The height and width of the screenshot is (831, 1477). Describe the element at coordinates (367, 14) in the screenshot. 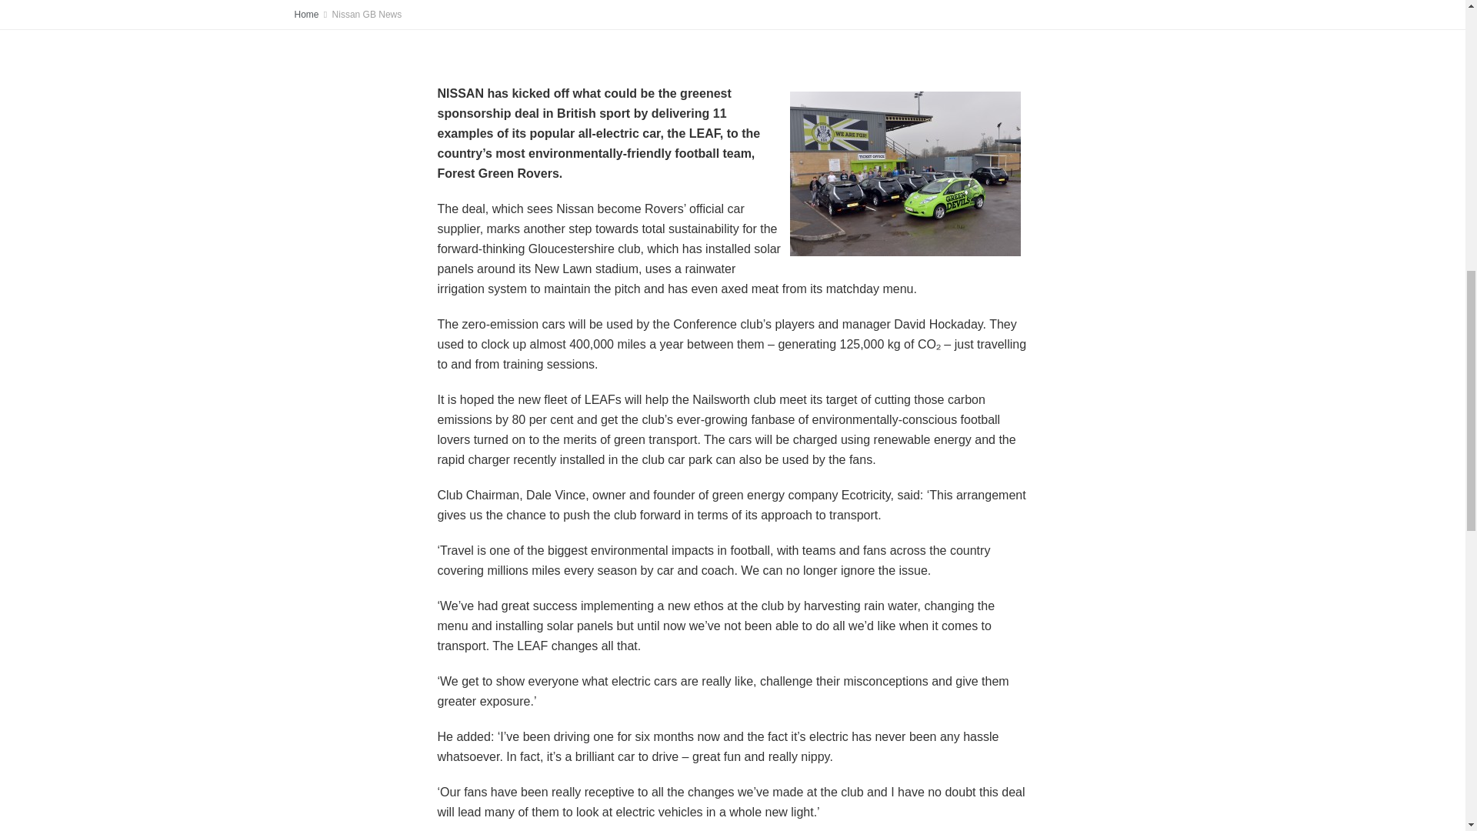

I see `Nissan GB News` at that location.